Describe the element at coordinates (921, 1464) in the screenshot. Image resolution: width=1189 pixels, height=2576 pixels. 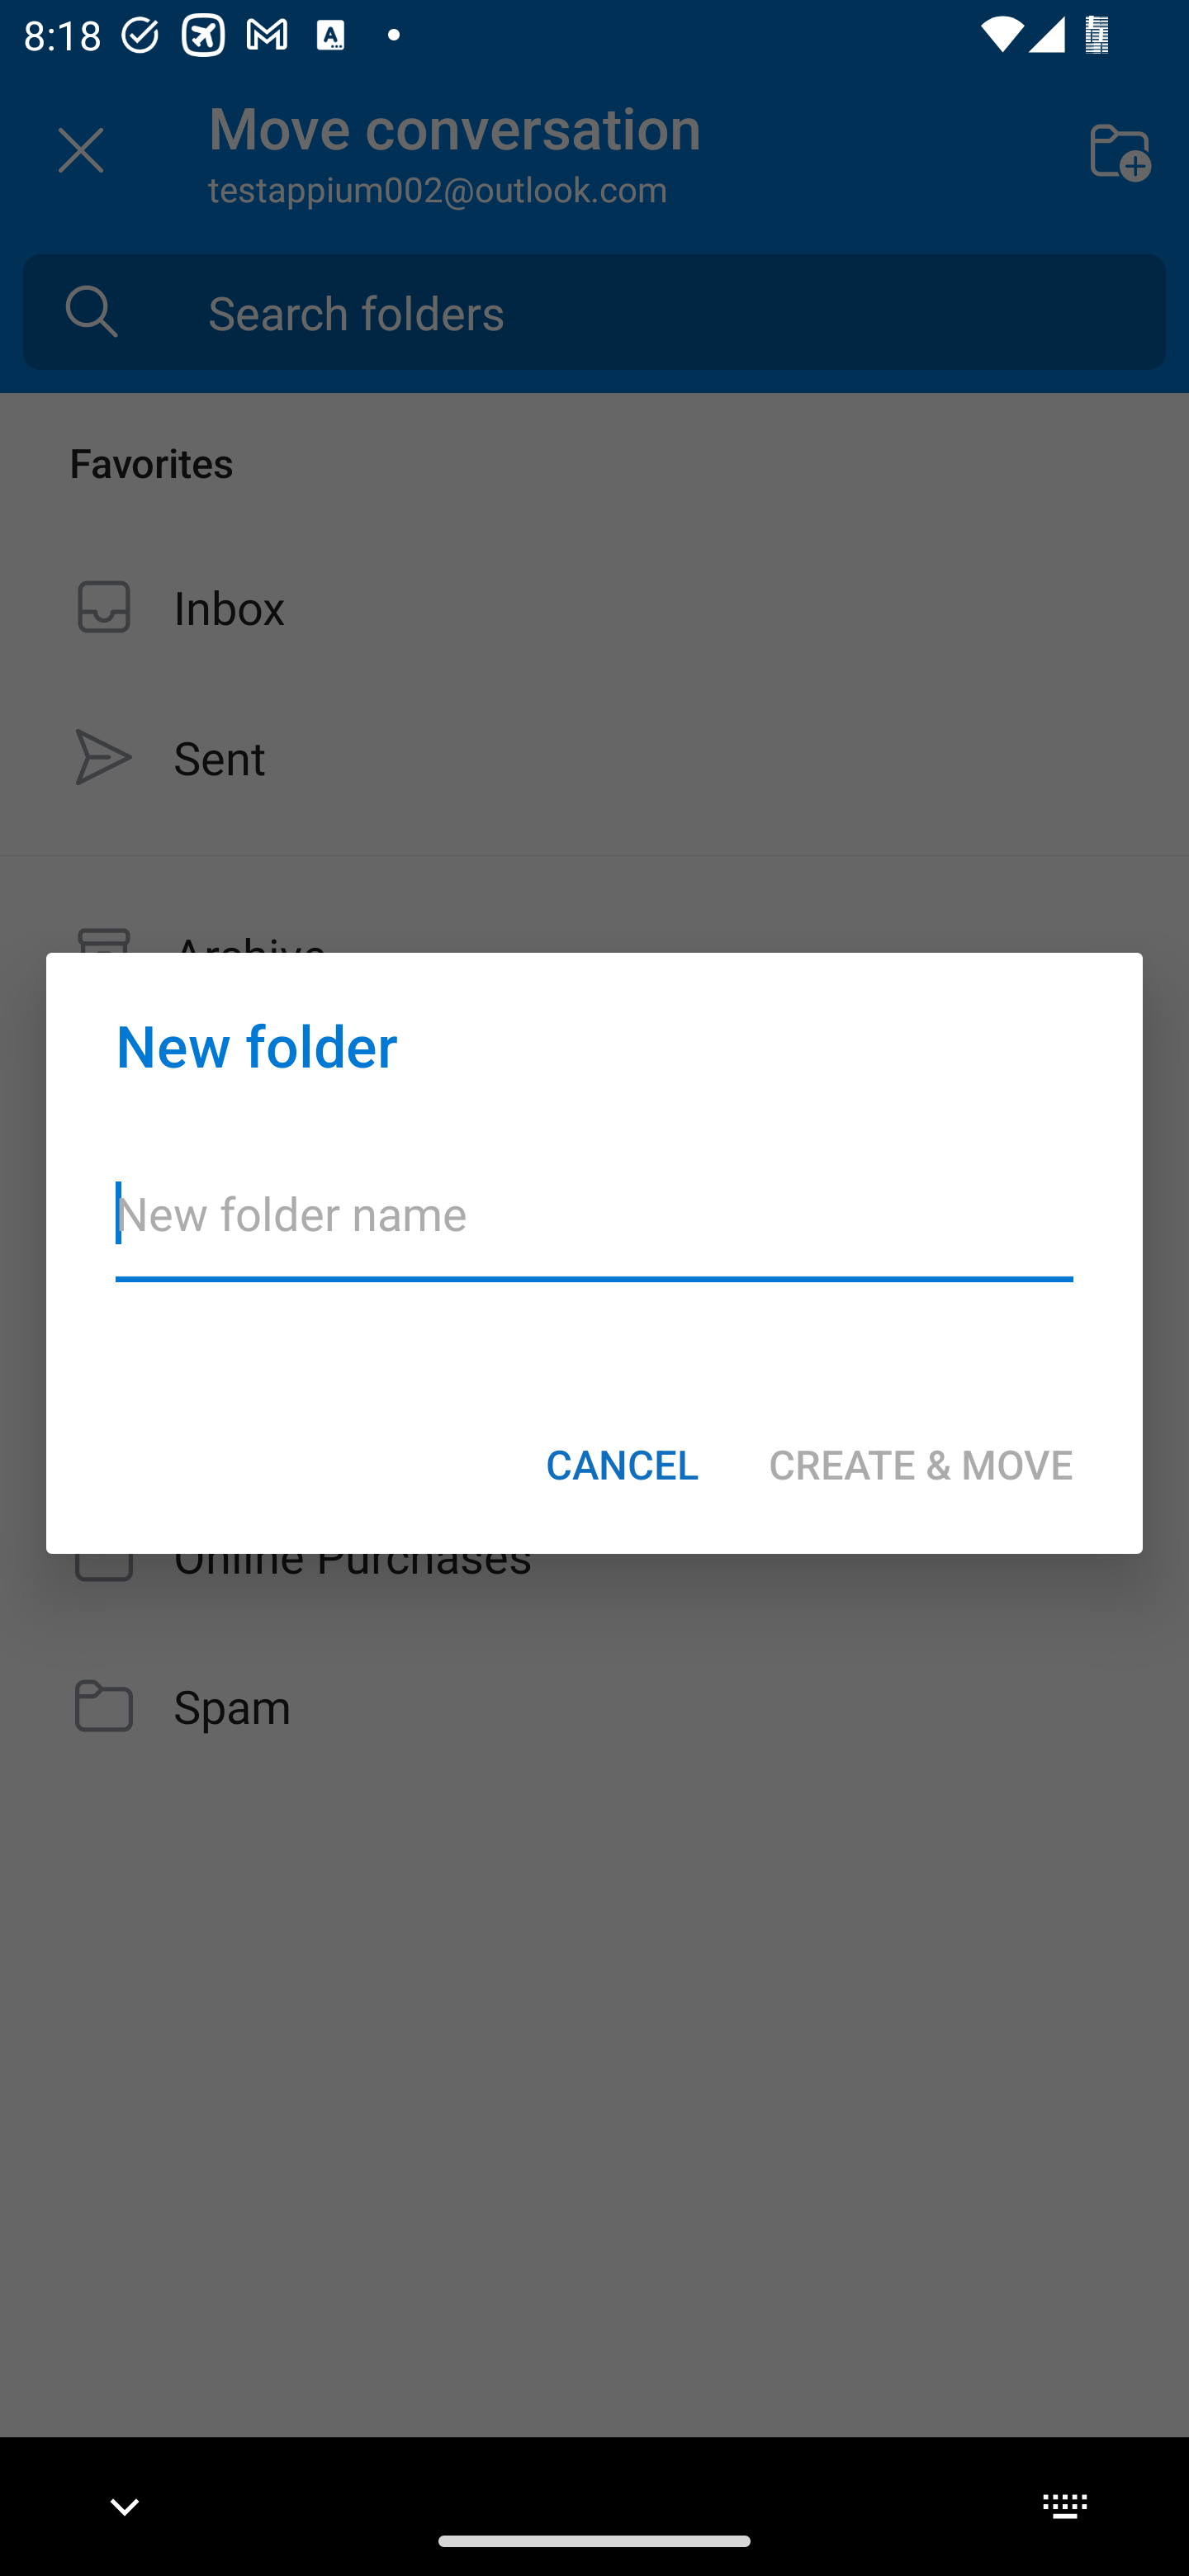
I see `CREATE & MOVE` at that location.